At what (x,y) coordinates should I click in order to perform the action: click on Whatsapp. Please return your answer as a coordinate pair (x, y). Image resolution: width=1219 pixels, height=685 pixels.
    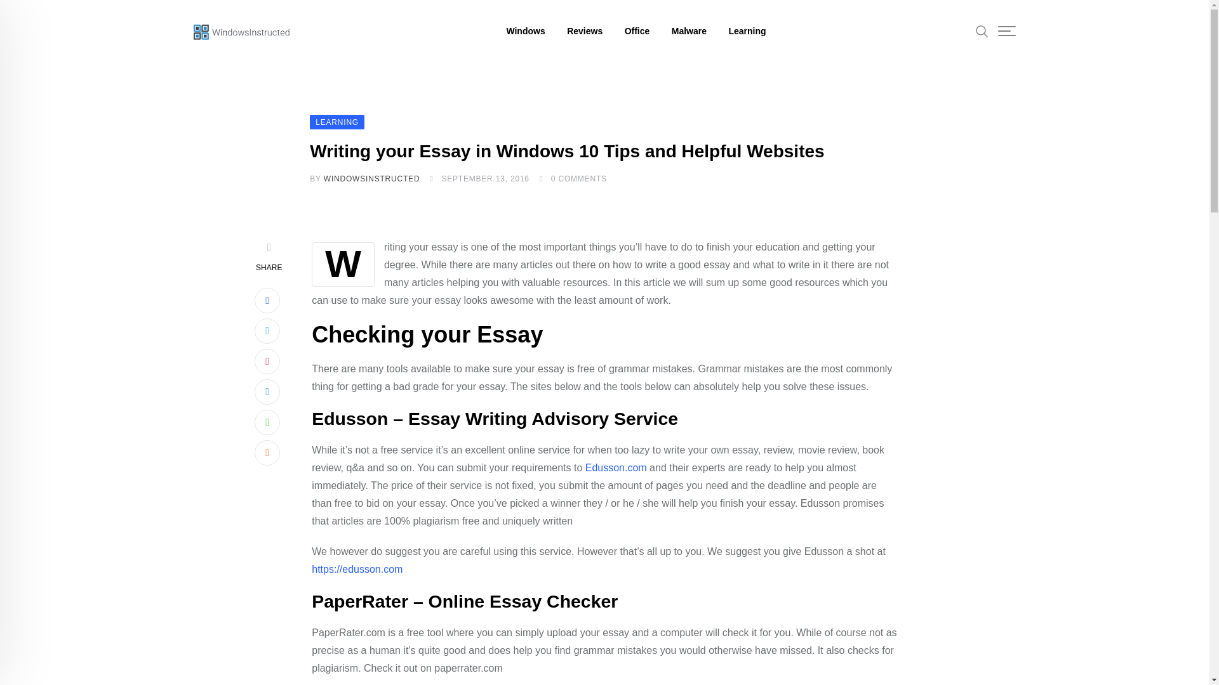
    Looking at the image, I should click on (267, 422).